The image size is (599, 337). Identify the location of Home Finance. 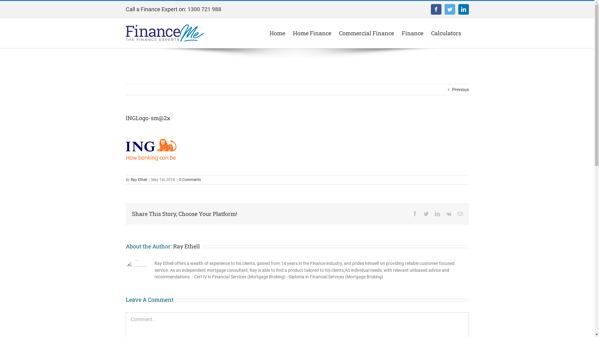
(312, 33).